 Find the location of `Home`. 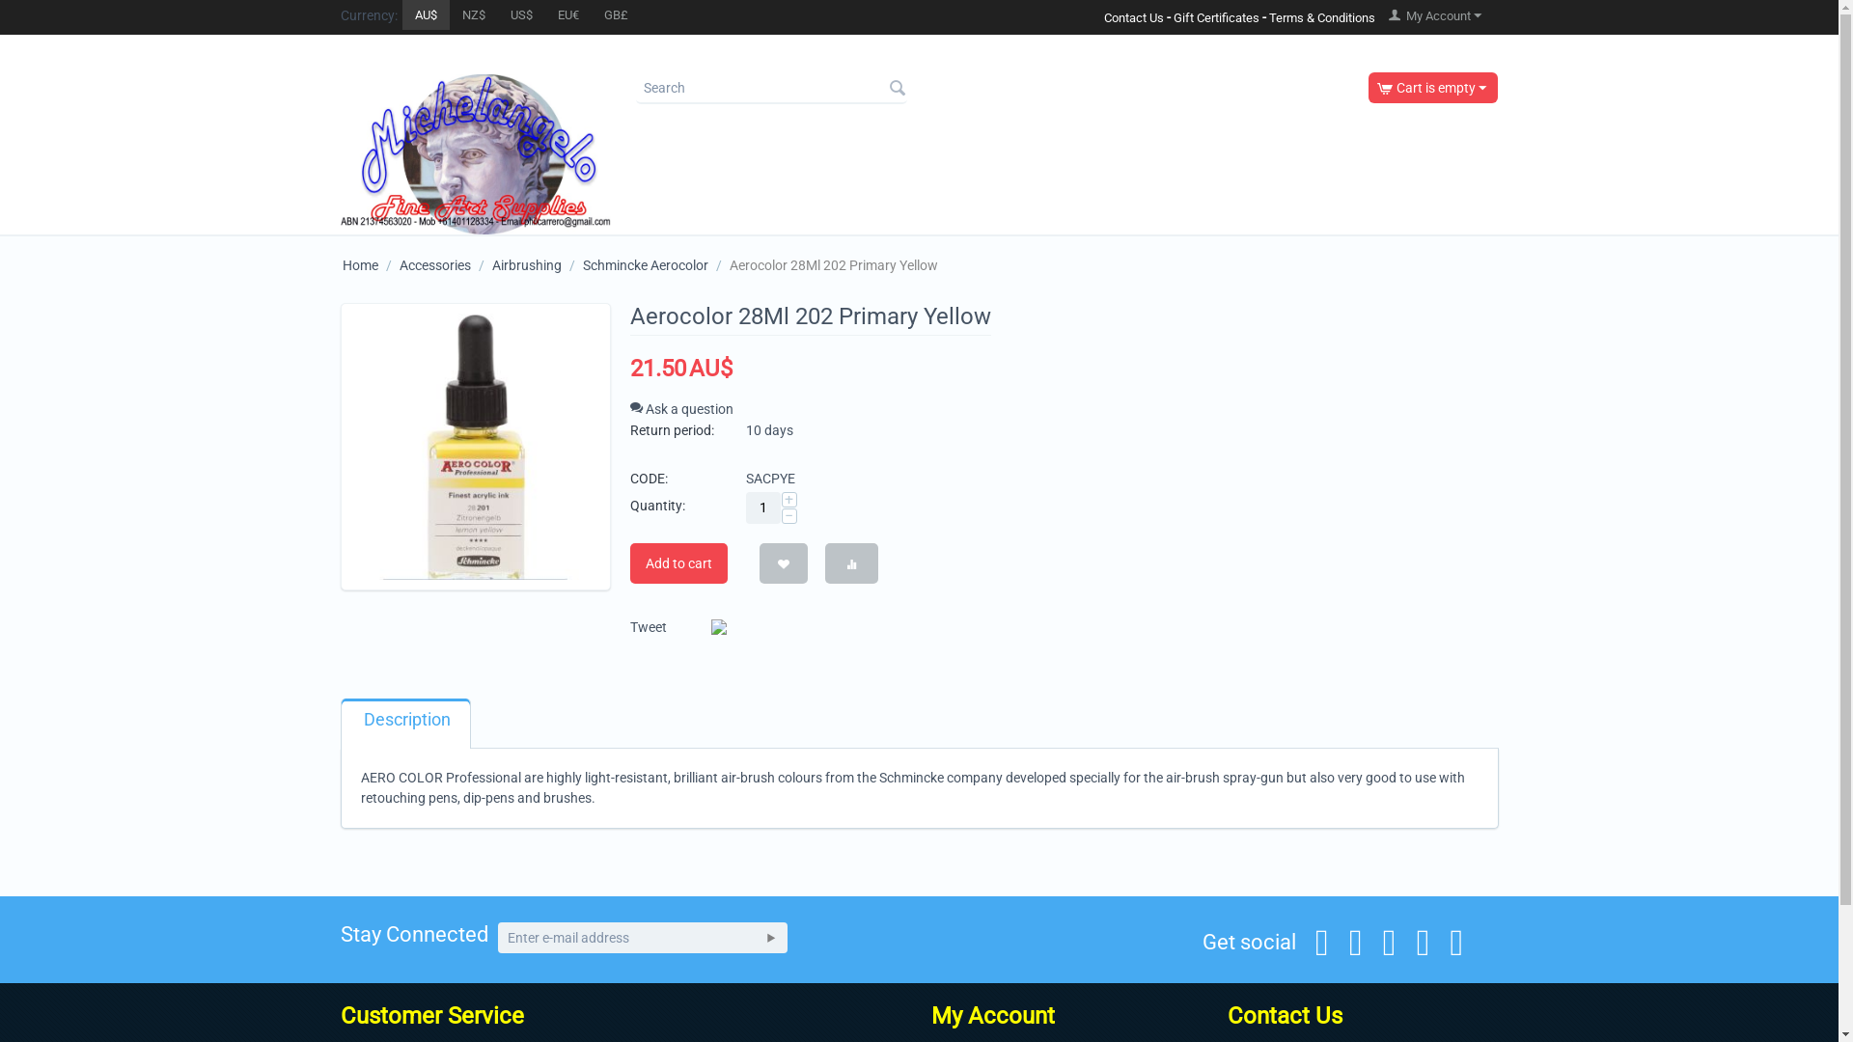

Home is located at coordinates (359, 265).